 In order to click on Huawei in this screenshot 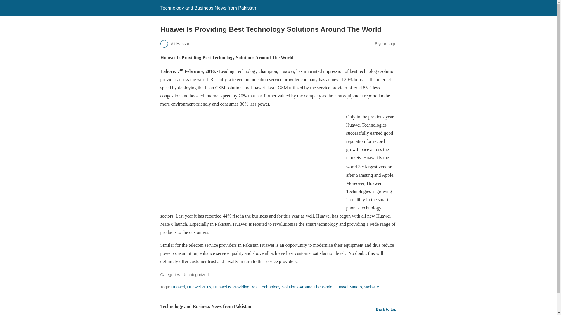, I will do `click(178, 287)`.